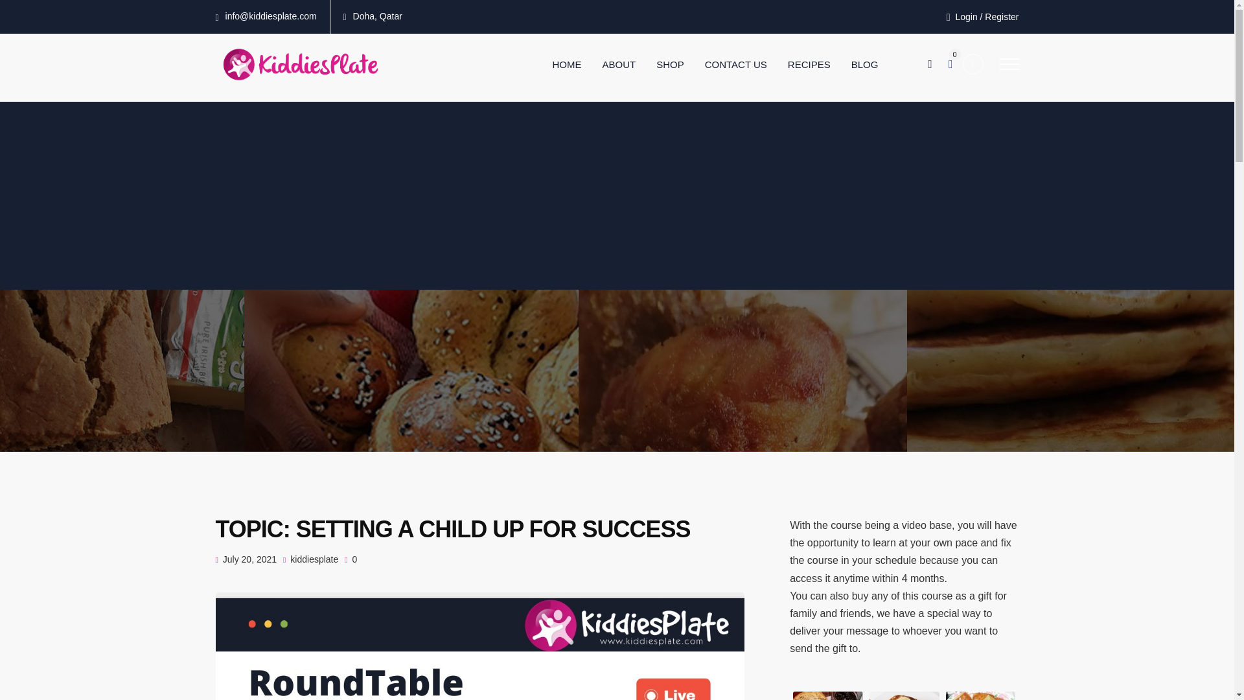 The width and height of the screenshot is (1244, 700). Describe the element at coordinates (814, 65) in the screenshot. I see `RECIPES` at that location.